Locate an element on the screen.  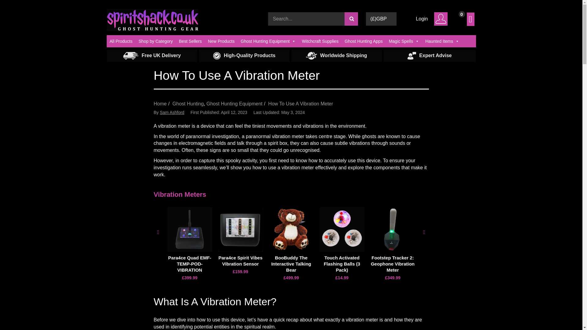
All Products is located at coordinates (121, 41).